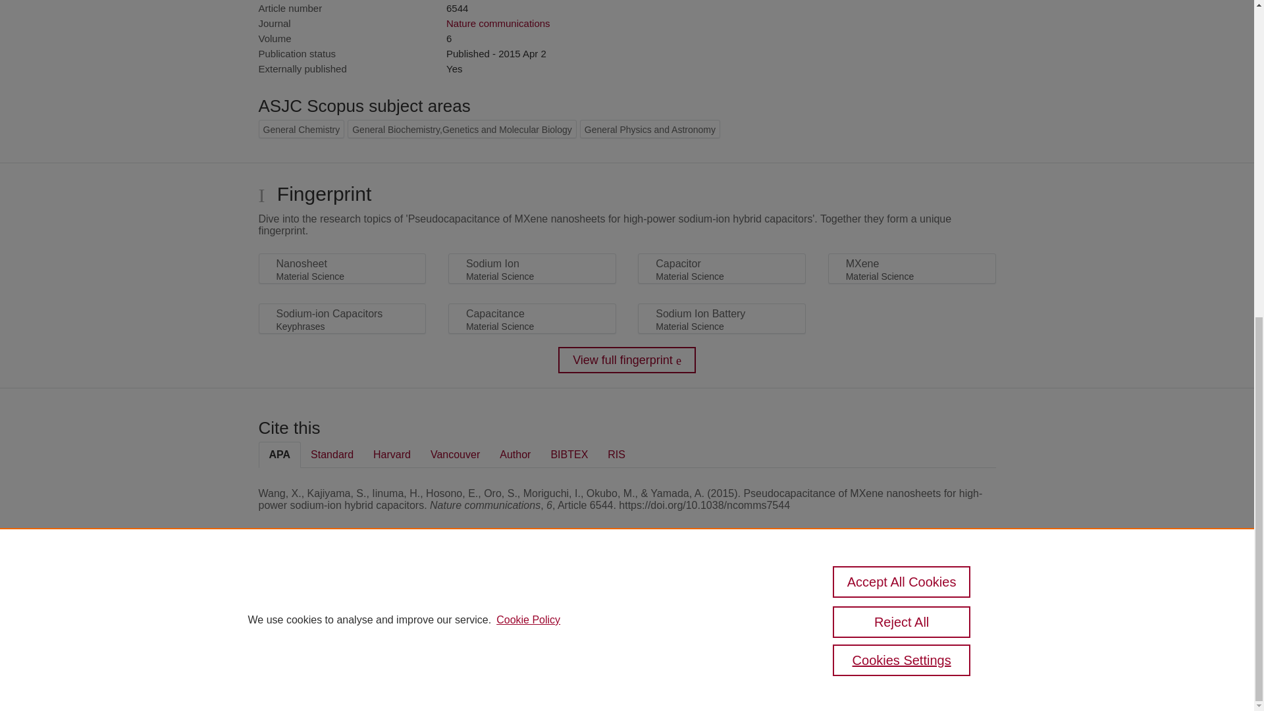 This screenshot has height=711, width=1264. I want to click on Cookie Policy, so click(528, 49).